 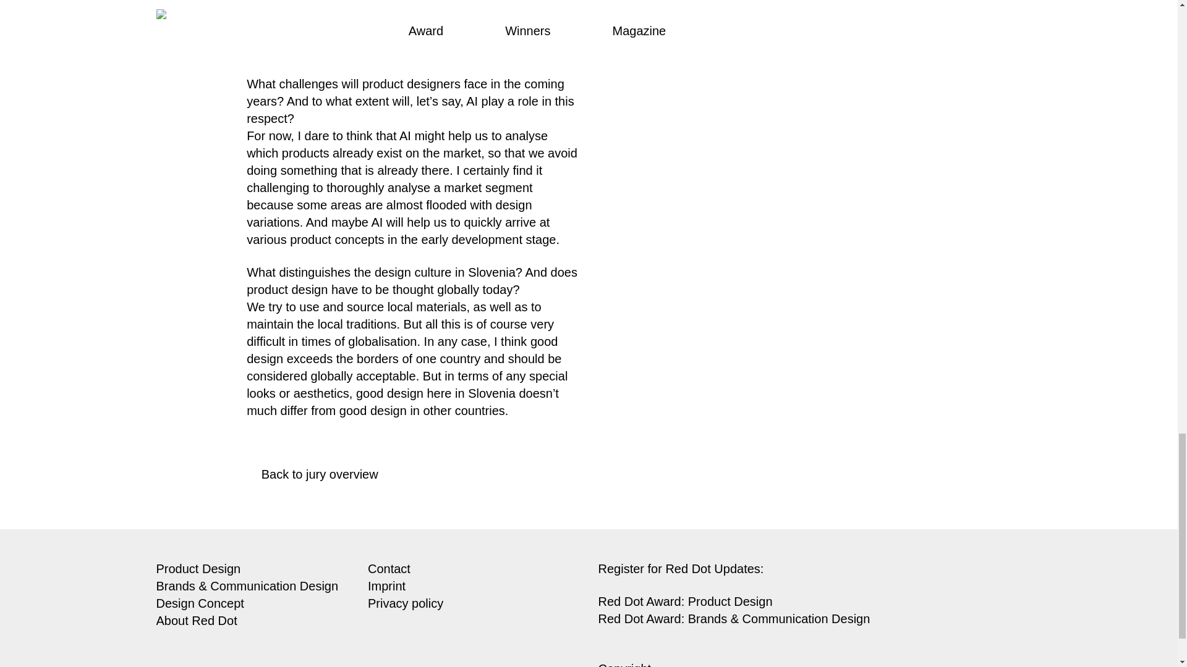 I want to click on Product Design, so click(x=198, y=569).